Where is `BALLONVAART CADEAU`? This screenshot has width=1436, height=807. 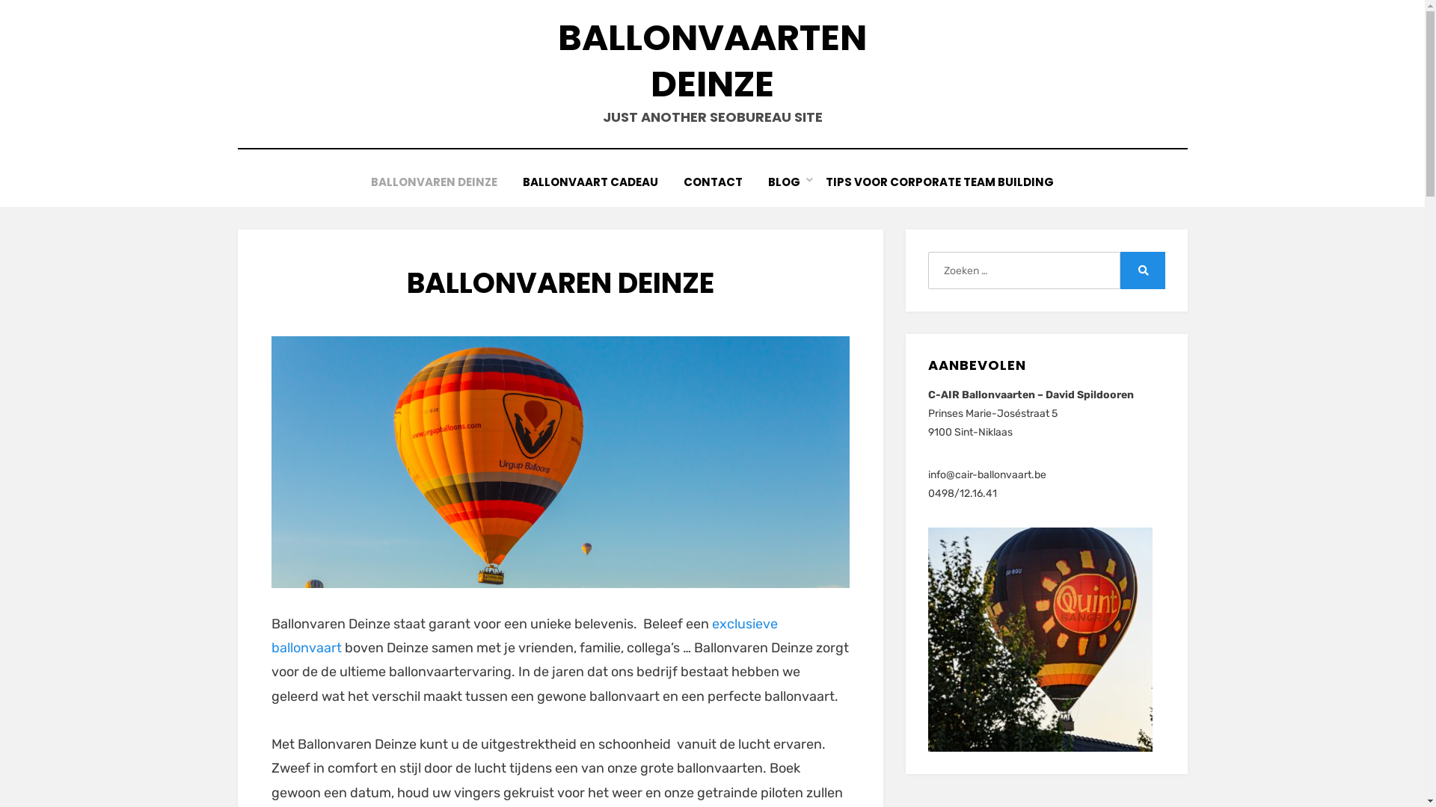 BALLONVAART CADEAU is located at coordinates (591, 182).